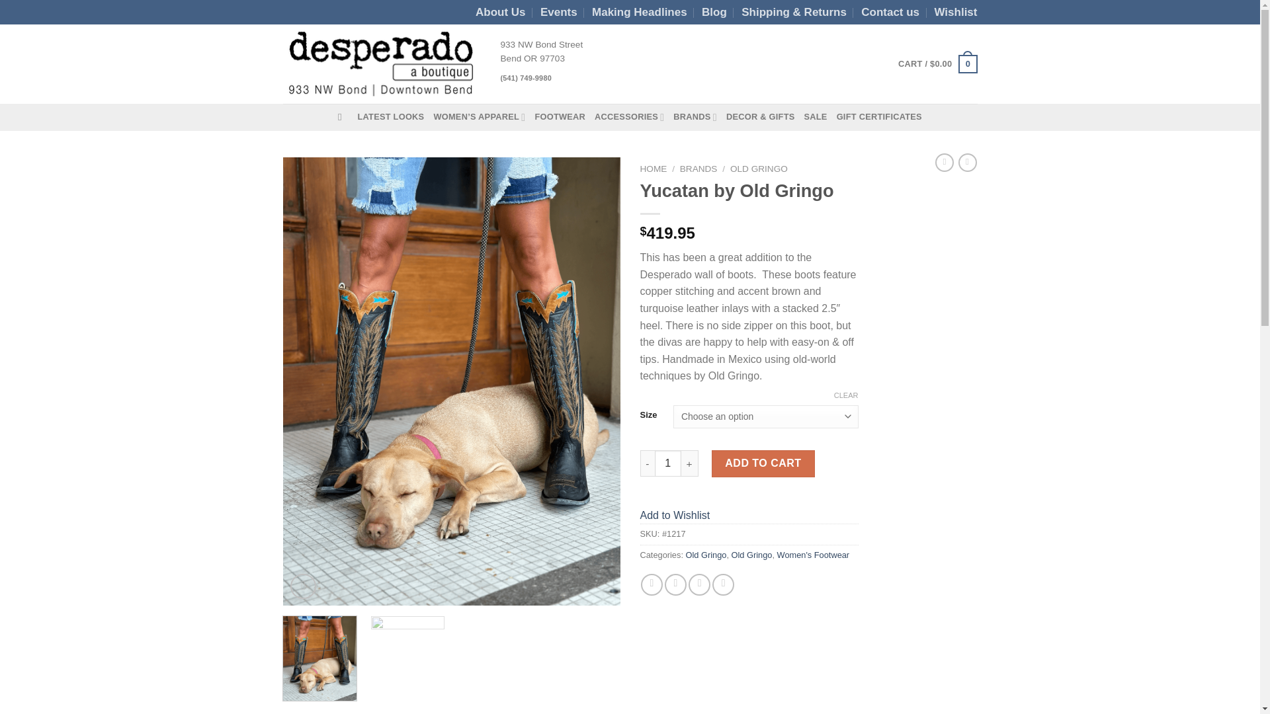  What do you see at coordinates (668, 463) in the screenshot?
I see `Qty` at bounding box center [668, 463].